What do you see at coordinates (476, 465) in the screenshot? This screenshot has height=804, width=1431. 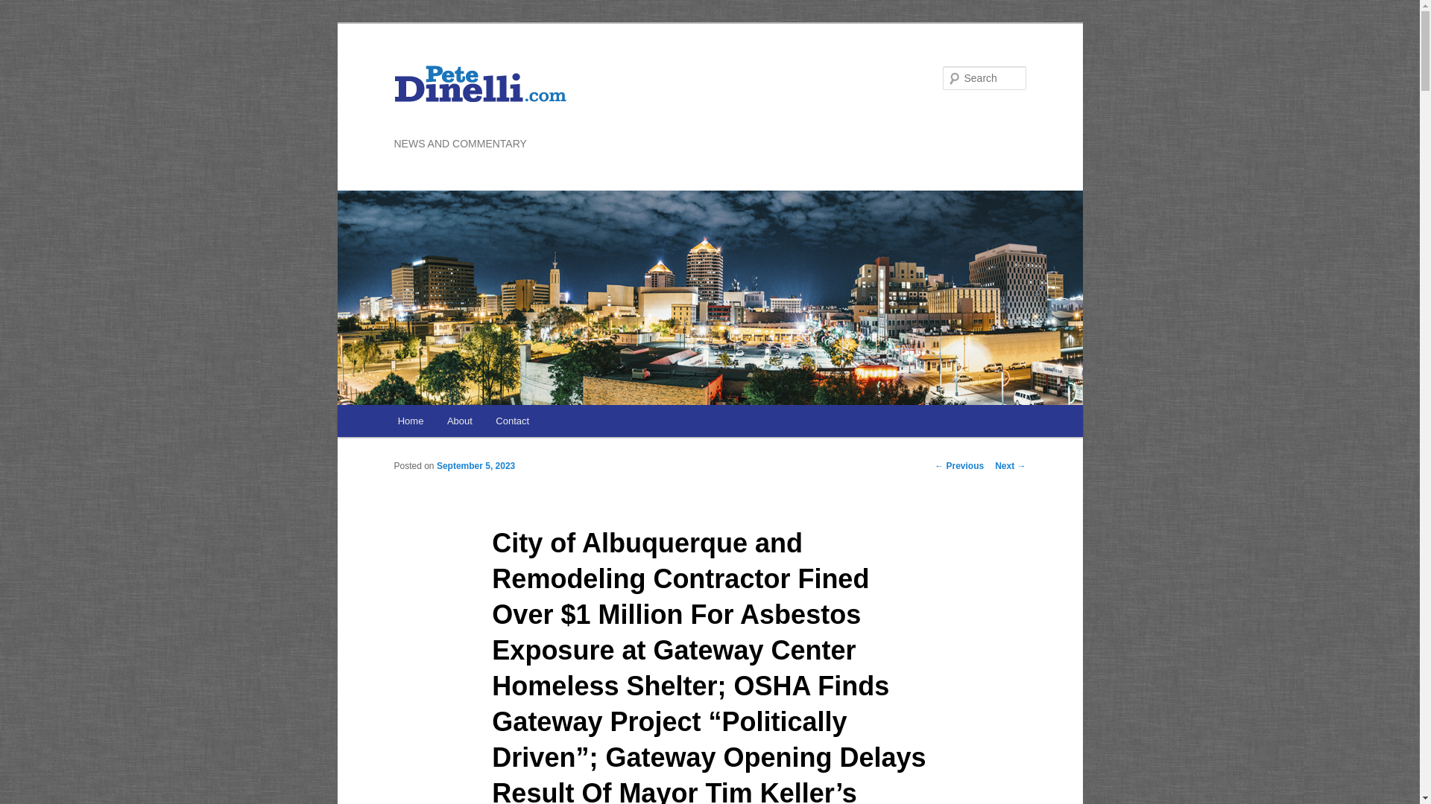 I see `2:23 pm` at bounding box center [476, 465].